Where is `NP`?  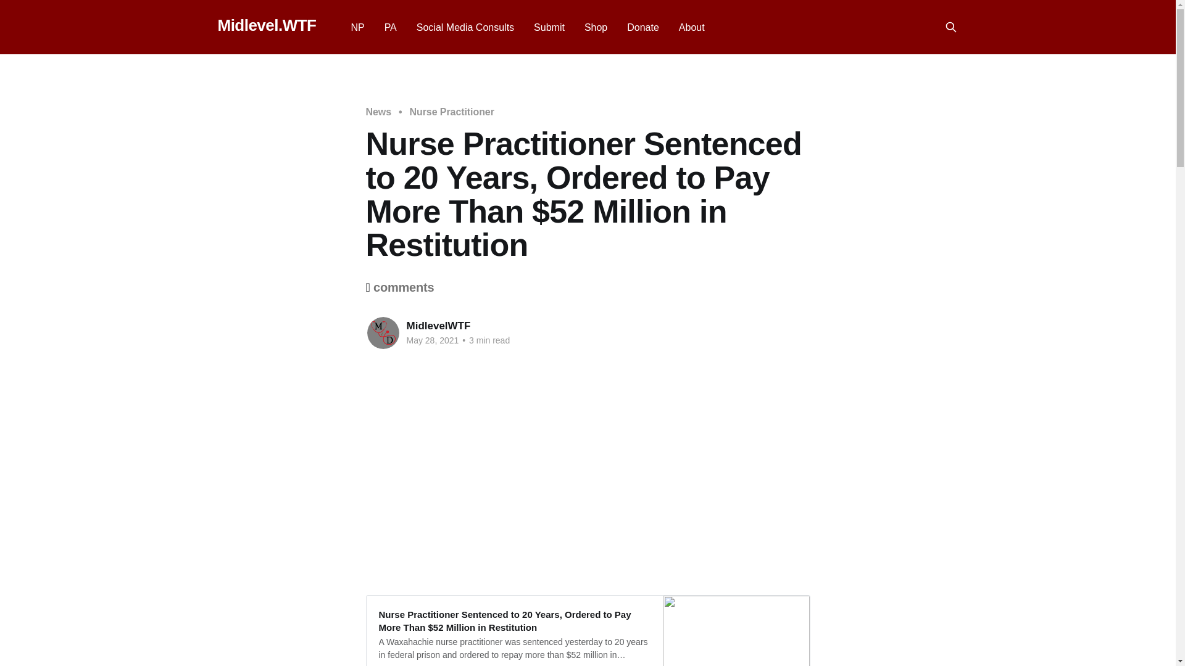
NP is located at coordinates (357, 27).